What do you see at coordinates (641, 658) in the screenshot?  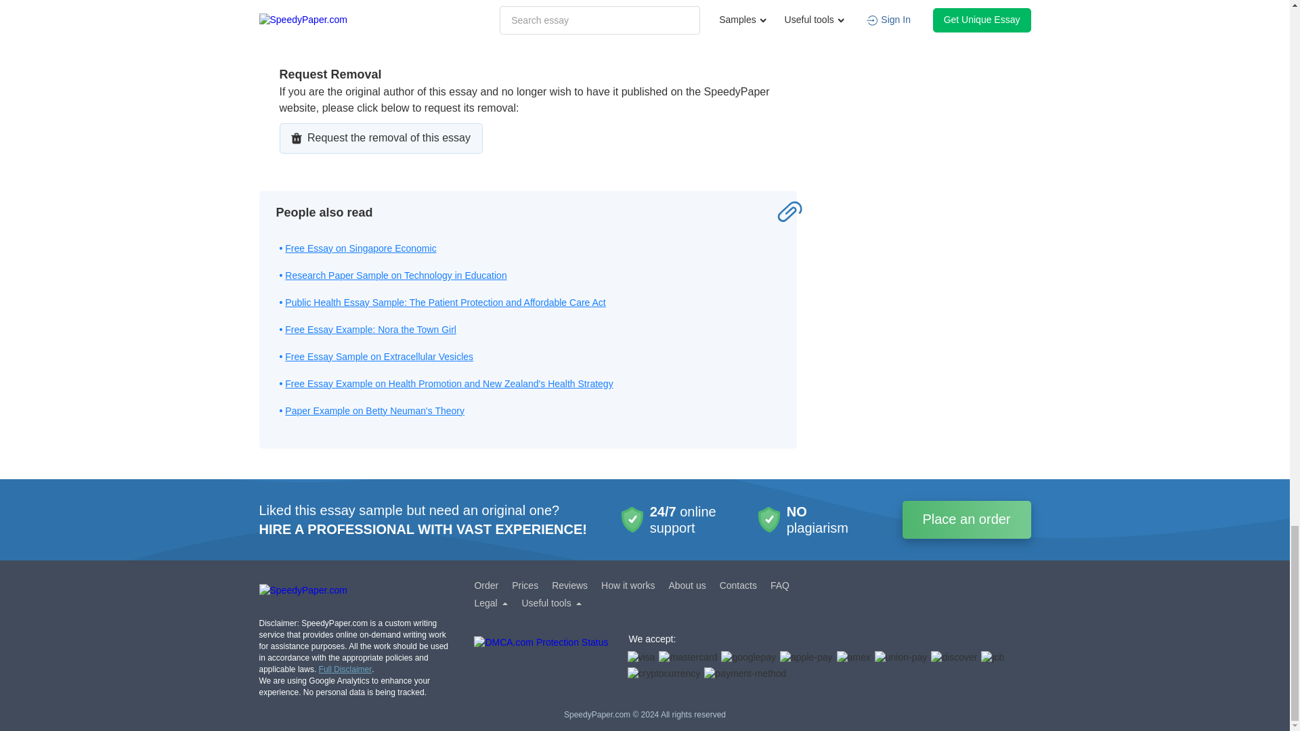 I see `visa` at bounding box center [641, 658].